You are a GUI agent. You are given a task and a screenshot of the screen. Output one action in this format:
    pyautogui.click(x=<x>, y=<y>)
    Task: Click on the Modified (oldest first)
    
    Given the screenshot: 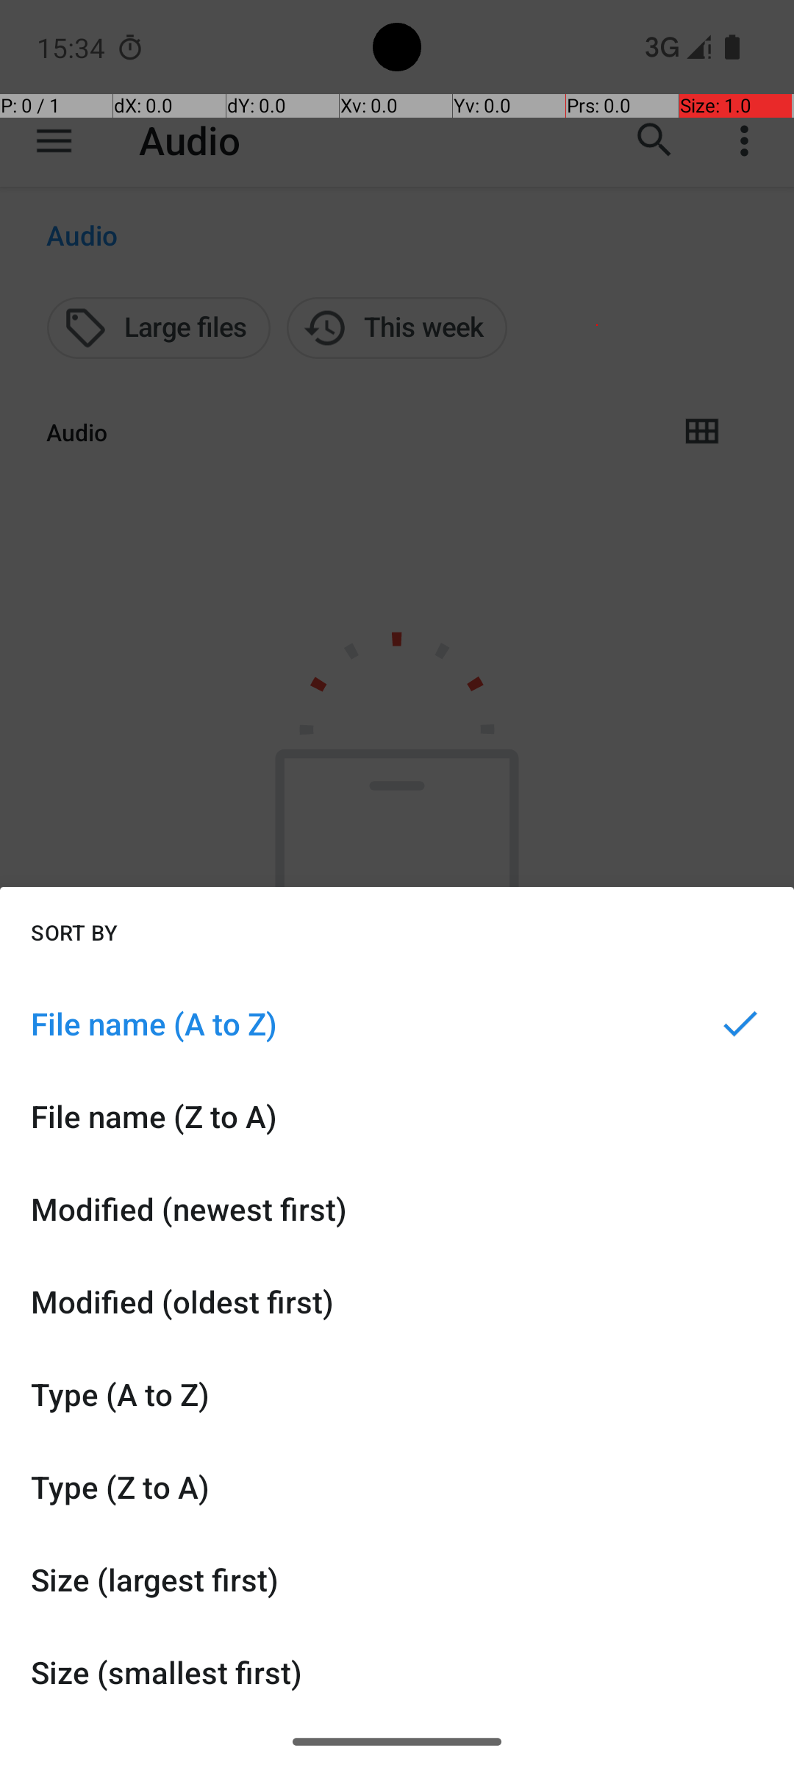 What is the action you would take?
    pyautogui.click(x=397, y=1302)
    